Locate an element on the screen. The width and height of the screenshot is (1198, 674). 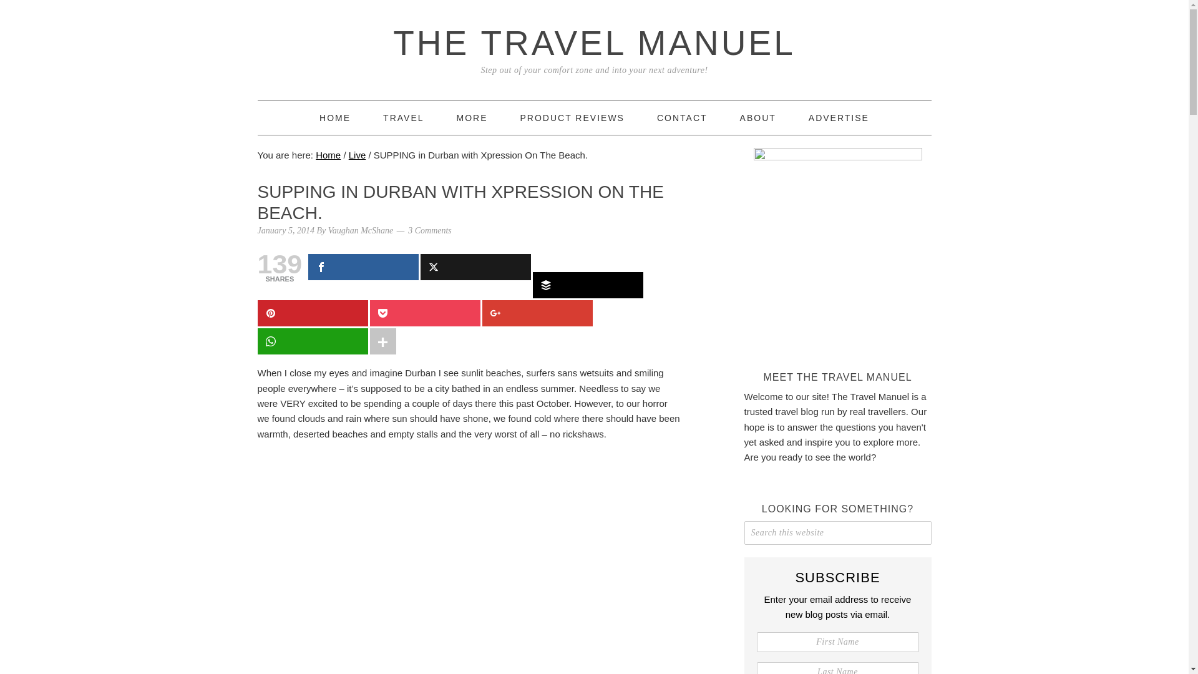
Twitter is located at coordinates (475, 267).